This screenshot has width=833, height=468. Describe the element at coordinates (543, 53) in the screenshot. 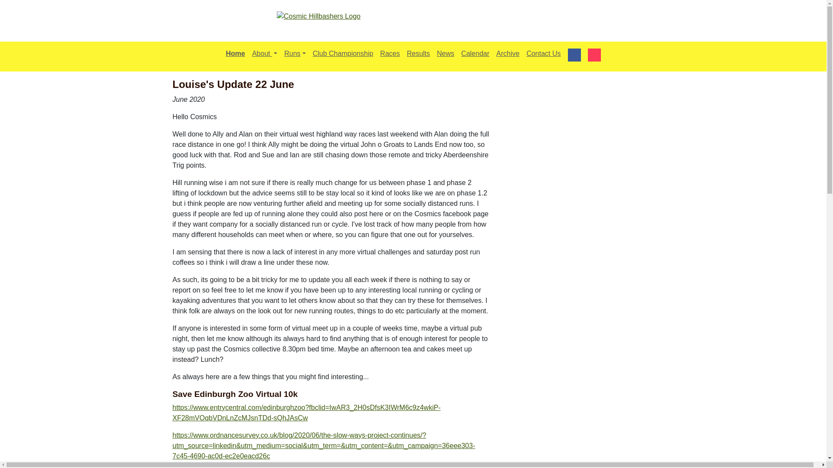

I see `Contact Us` at that location.